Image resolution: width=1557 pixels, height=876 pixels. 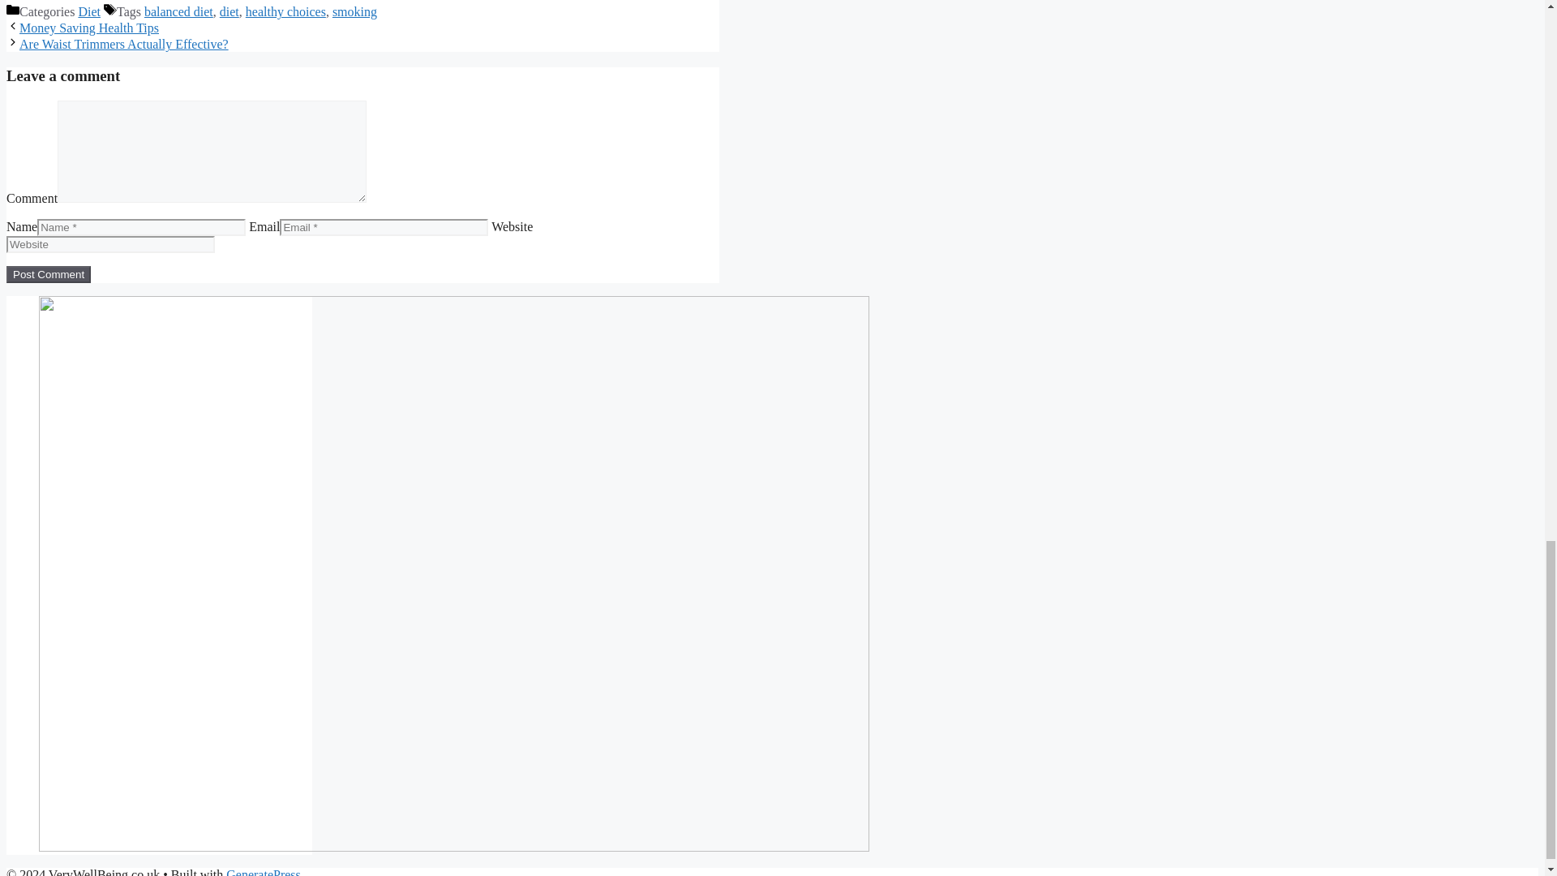 What do you see at coordinates (354, 11) in the screenshot?
I see `smoking` at bounding box center [354, 11].